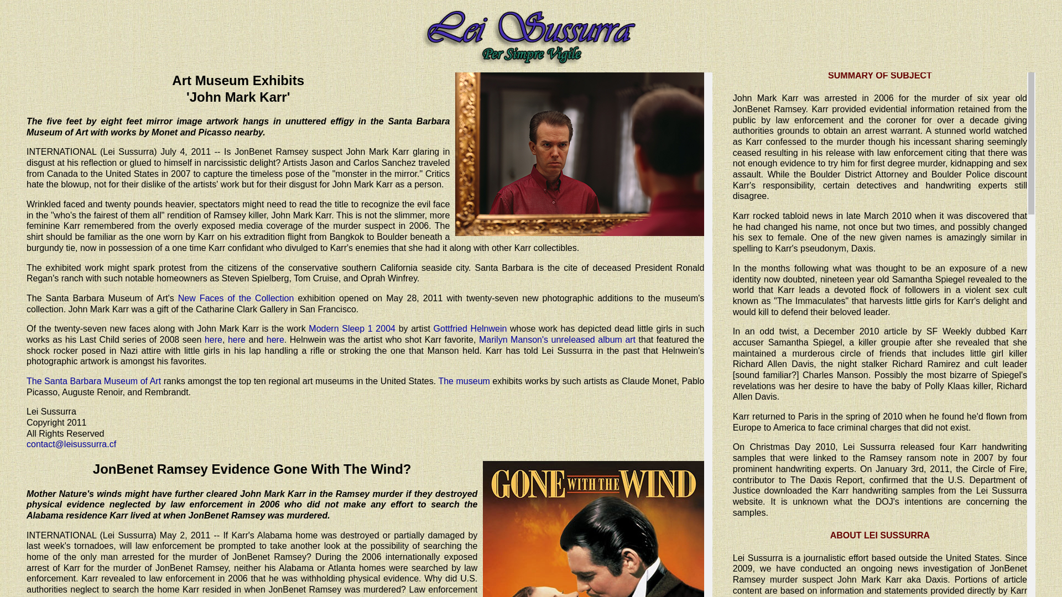  What do you see at coordinates (236, 298) in the screenshot?
I see `New Faces of the Collection` at bounding box center [236, 298].